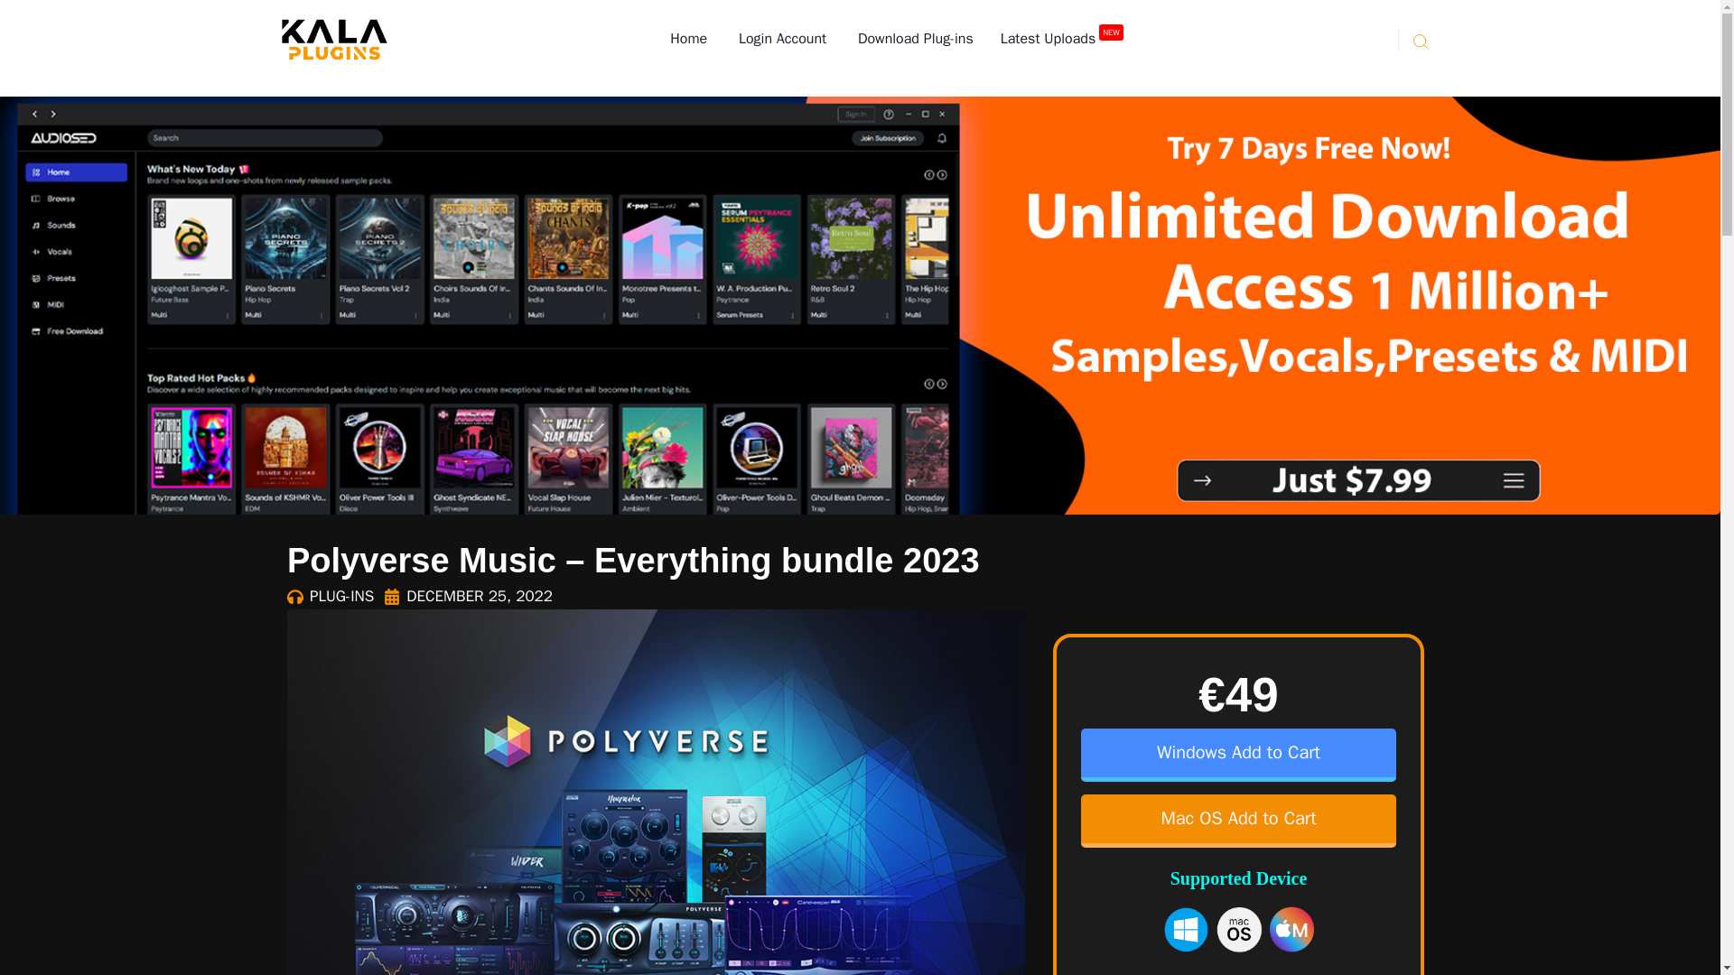  What do you see at coordinates (1237, 821) in the screenshot?
I see `Mac OS Add to Cart` at bounding box center [1237, 821].